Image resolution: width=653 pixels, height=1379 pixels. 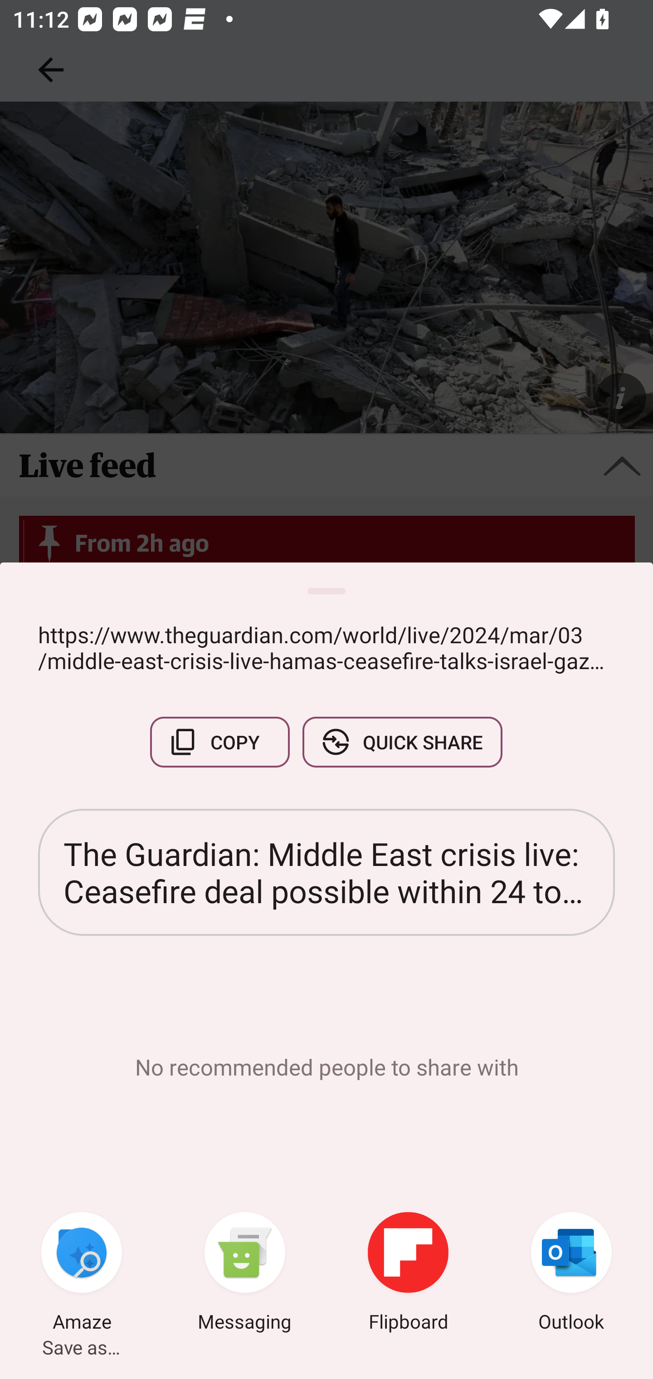 I want to click on Amaze Save as…, so click(x=82, y=1274).